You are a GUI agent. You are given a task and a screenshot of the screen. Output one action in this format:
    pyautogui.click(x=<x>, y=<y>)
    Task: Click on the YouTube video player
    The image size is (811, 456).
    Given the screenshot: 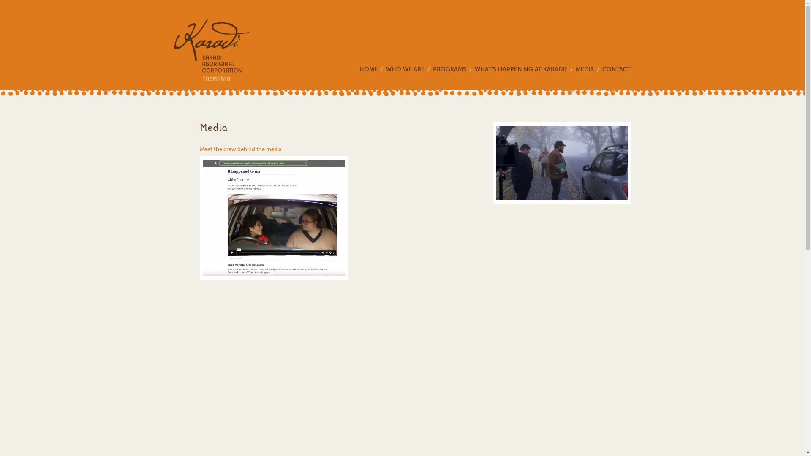 What is the action you would take?
    pyautogui.click(x=318, y=350)
    